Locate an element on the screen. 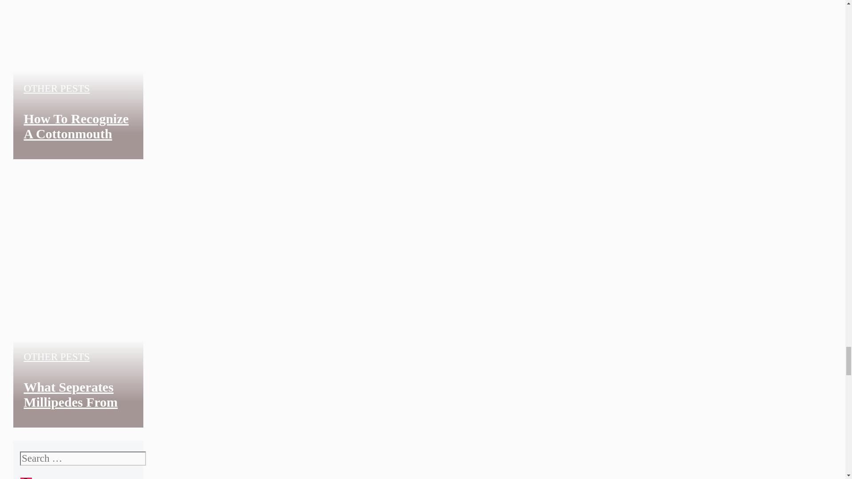  How To Recognize A Cottonmouth is located at coordinates (76, 126).